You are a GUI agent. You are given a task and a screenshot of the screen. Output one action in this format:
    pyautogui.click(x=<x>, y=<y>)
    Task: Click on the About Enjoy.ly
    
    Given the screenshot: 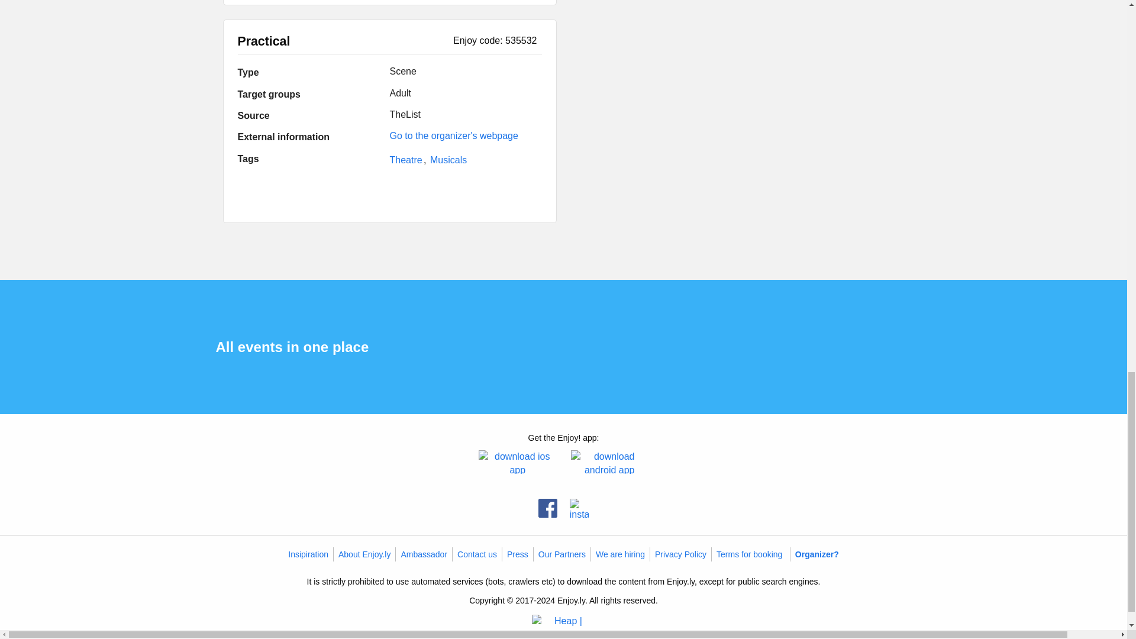 What is the action you would take?
    pyautogui.click(x=364, y=554)
    